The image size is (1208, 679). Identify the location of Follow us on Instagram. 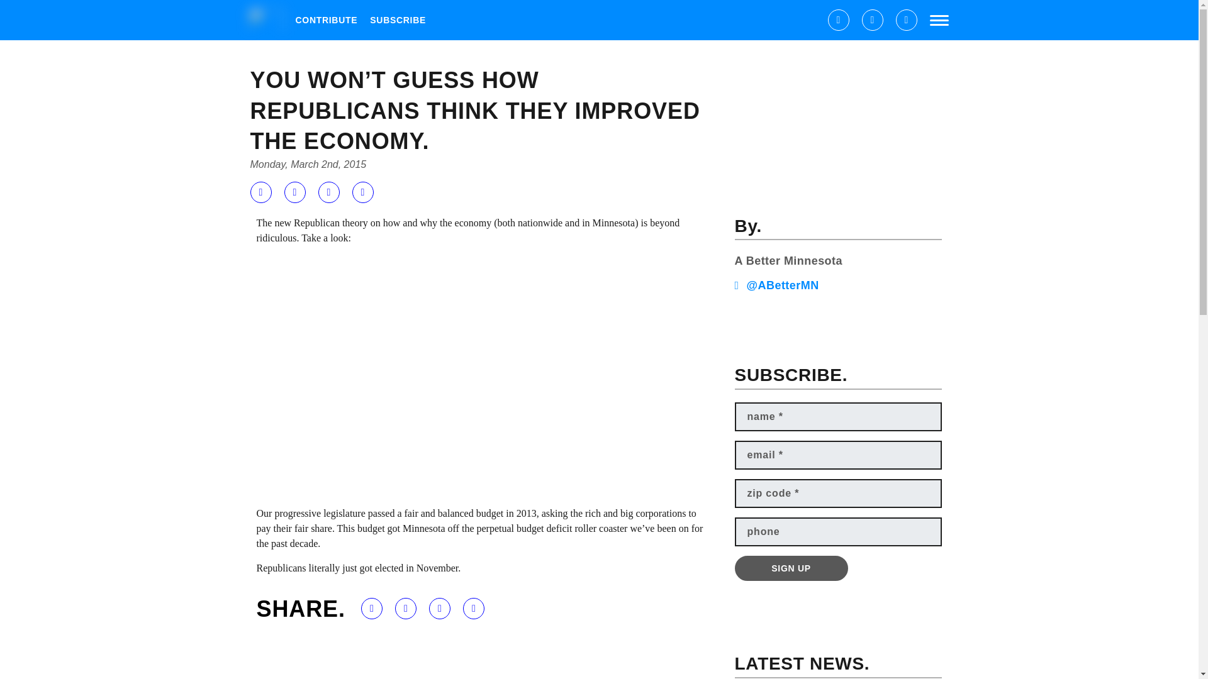
(906, 20).